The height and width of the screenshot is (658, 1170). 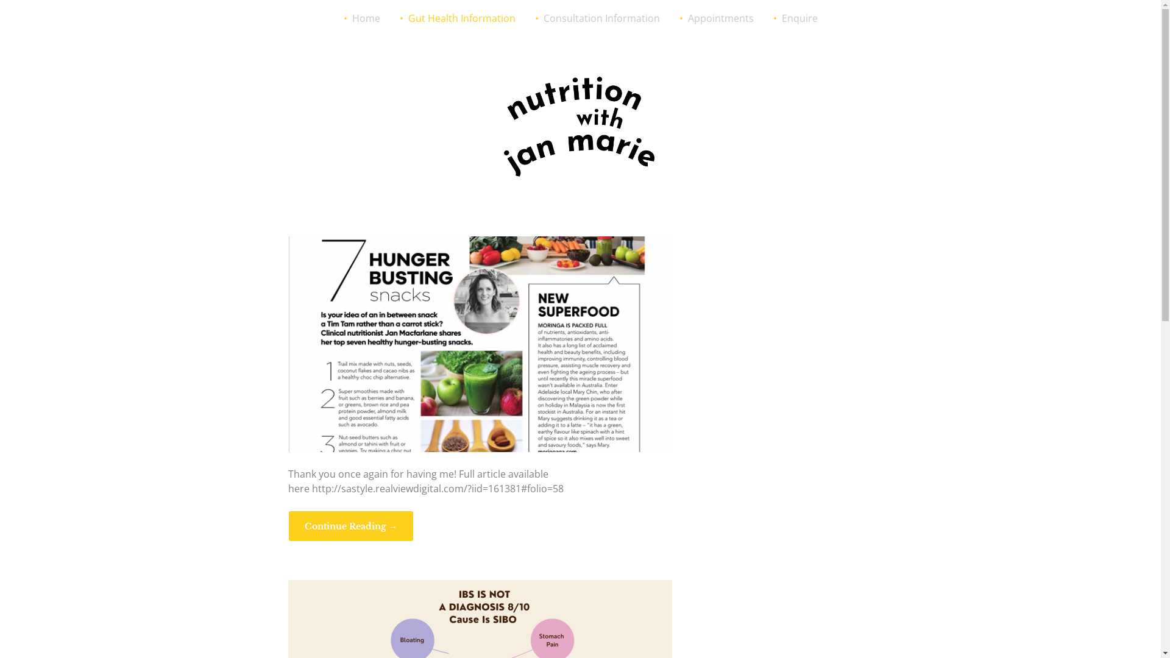 I want to click on Enquire, so click(x=795, y=18).